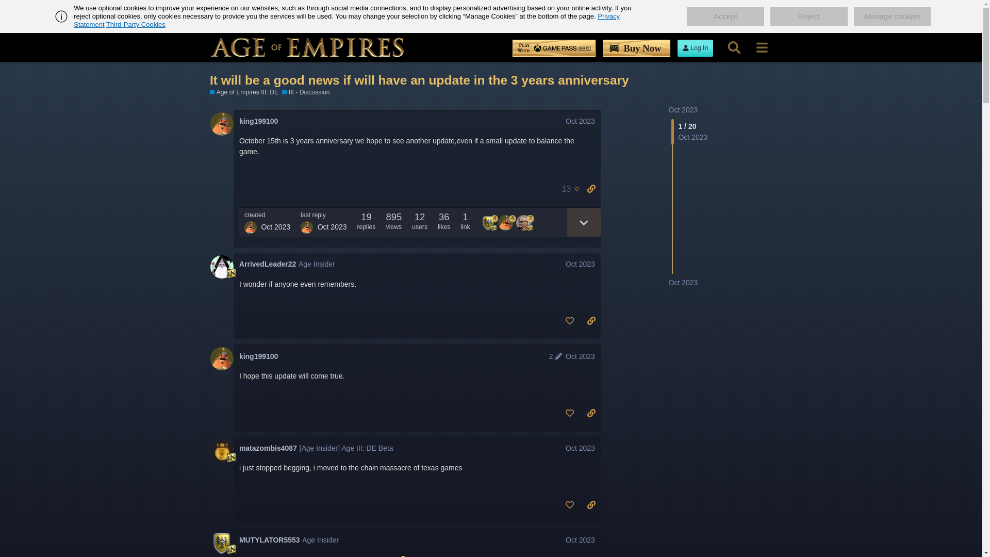 The width and height of the screenshot is (990, 557). What do you see at coordinates (695, 48) in the screenshot?
I see `Log In` at bounding box center [695, 48].